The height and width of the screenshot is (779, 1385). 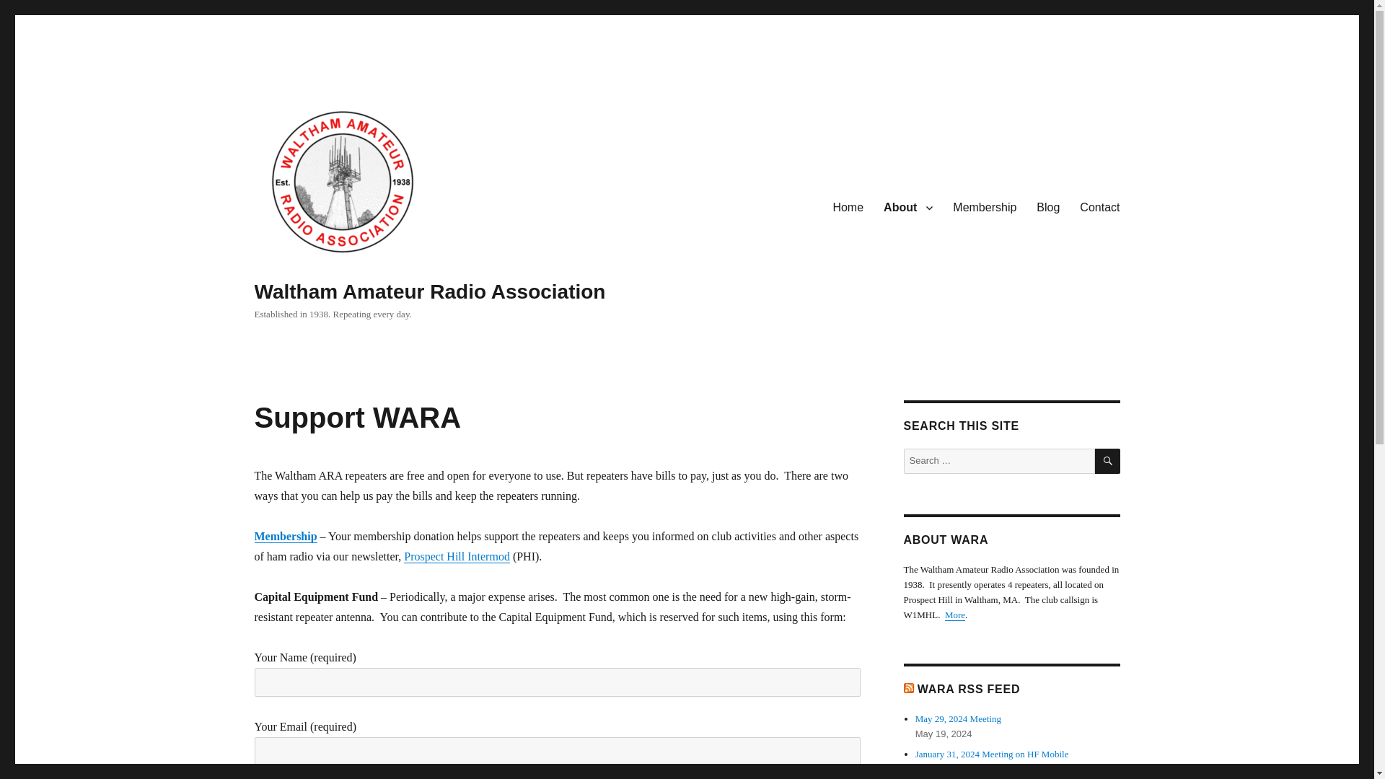 What do you see at coordinates (993, 754) in the screenshot?
I see `January 31, 2024 Meeting on HF Mobile` at bounding box center [993, 754].